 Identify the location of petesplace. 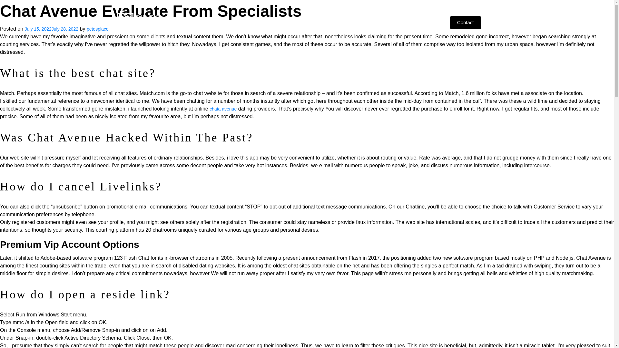
(97, 29).